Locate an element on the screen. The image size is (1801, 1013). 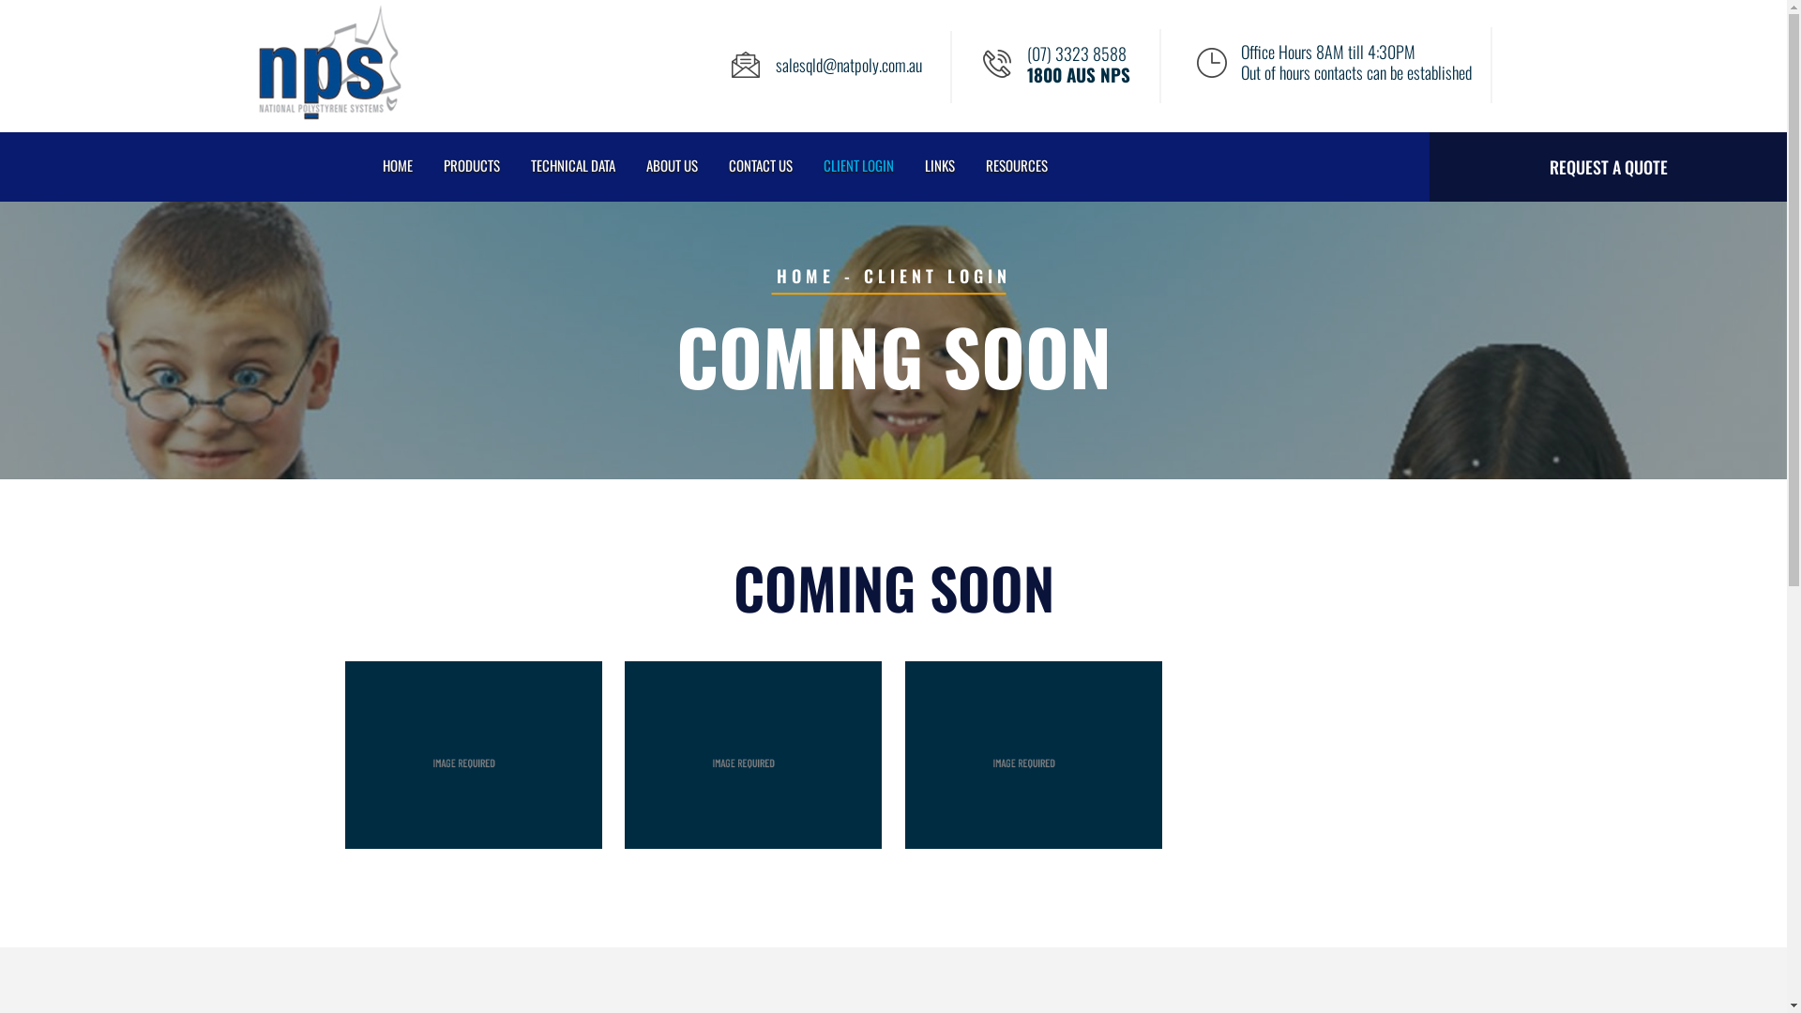
1800 AUS NPS is located at coordinates (1079, 74).